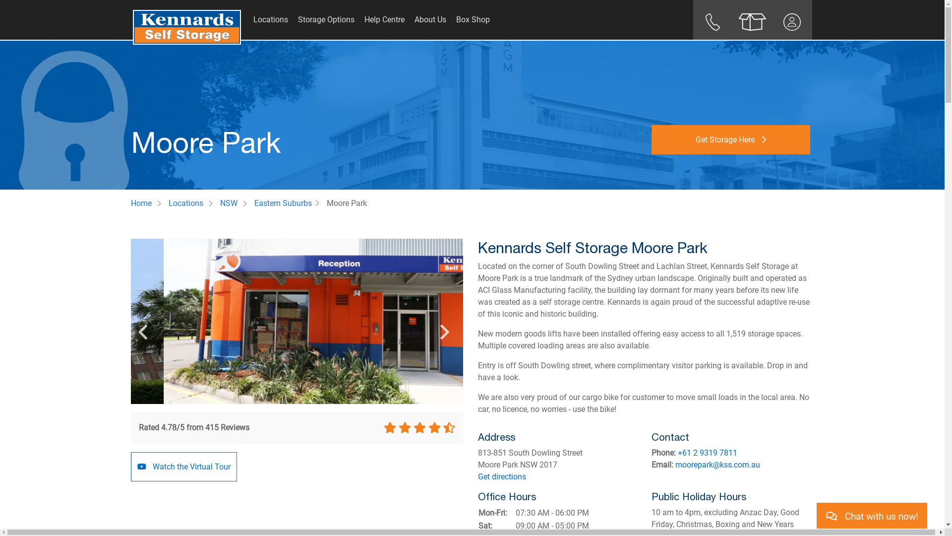 This screenshot has width=952, height=536. I want to click on Locations, so click(186, 203).